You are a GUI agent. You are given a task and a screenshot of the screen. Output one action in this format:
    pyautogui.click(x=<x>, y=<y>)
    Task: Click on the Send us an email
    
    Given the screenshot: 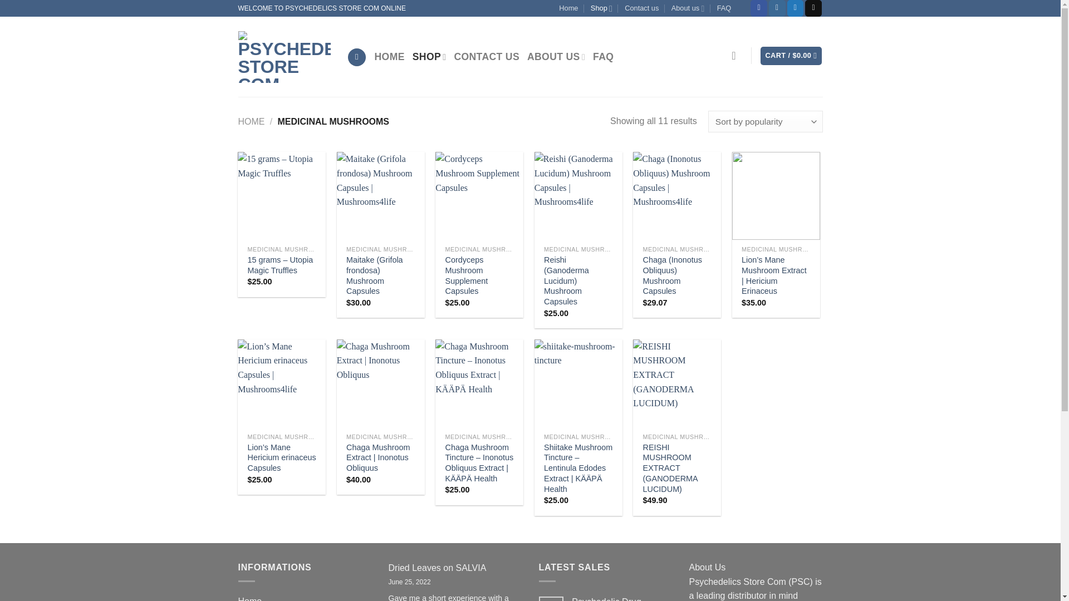 What is the action you would take?
    pyautogui.click(x=813, y=8)
    